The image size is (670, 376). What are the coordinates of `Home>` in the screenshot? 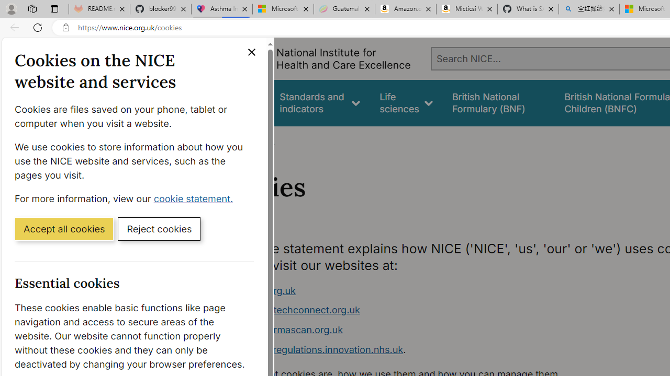 It's located at (227, 140).